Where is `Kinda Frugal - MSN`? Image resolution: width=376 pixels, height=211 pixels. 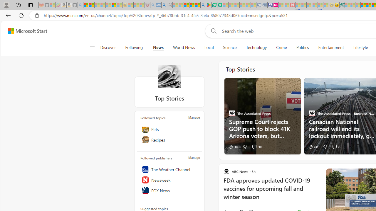
Kinda Frugal - MSN is located at coordinates (368, 5).